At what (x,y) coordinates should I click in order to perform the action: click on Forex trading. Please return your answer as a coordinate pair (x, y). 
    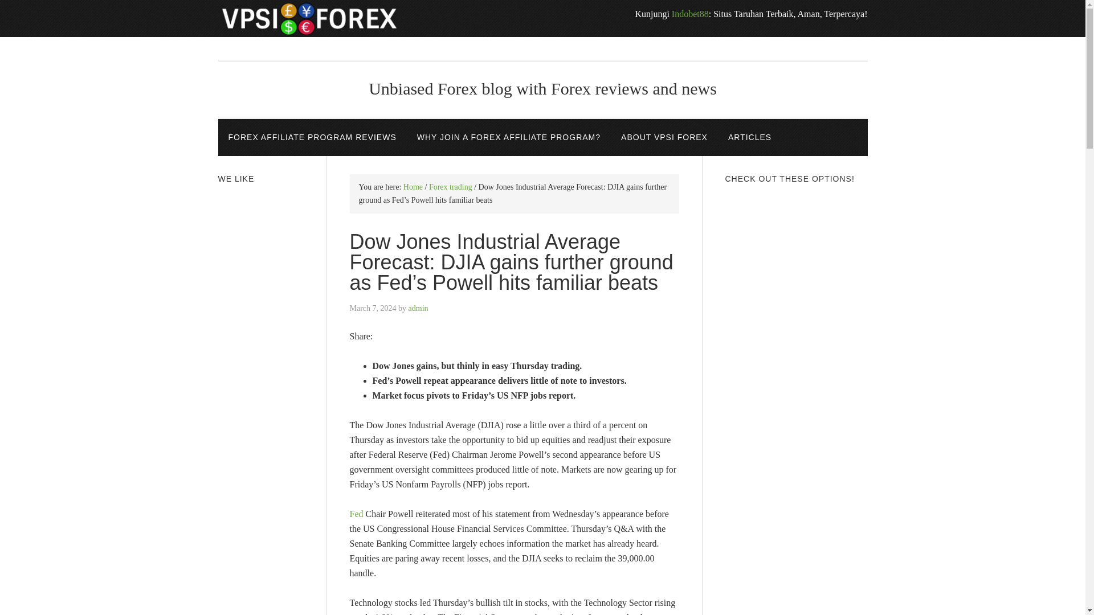
    Looking at the image, I should click on (450, 187).